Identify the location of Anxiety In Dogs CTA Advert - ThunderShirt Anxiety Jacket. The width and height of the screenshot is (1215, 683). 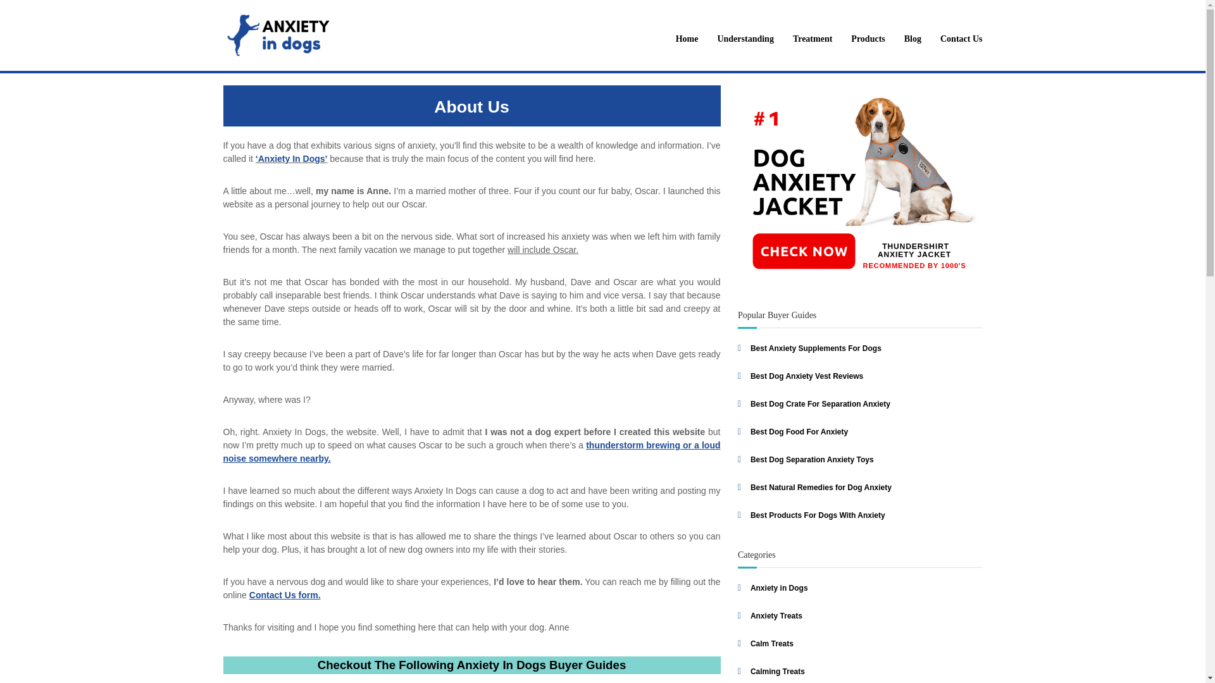
(860, 187).